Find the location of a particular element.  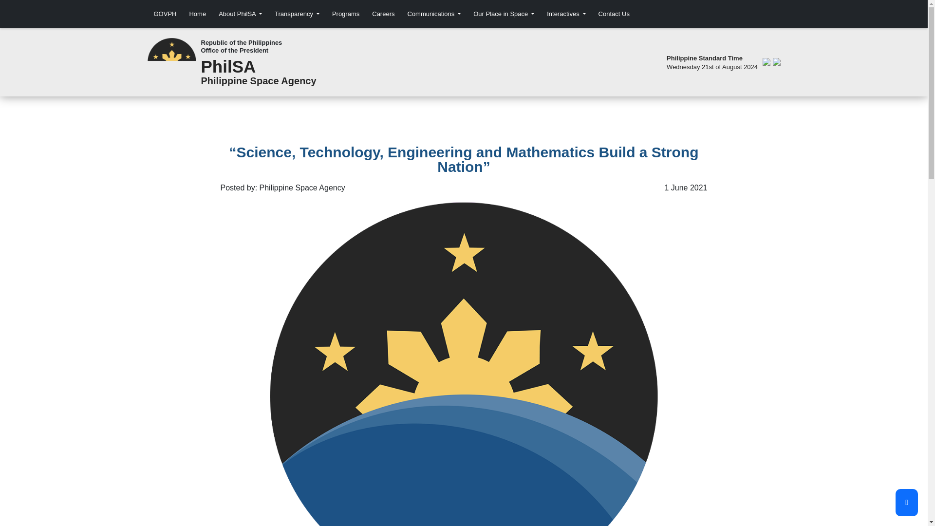

Transparency is located at coordinates (297, 14).